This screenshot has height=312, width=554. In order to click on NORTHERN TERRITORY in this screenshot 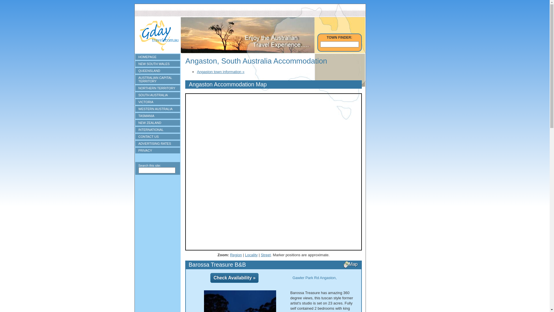, I will do `click(158, 88)`.